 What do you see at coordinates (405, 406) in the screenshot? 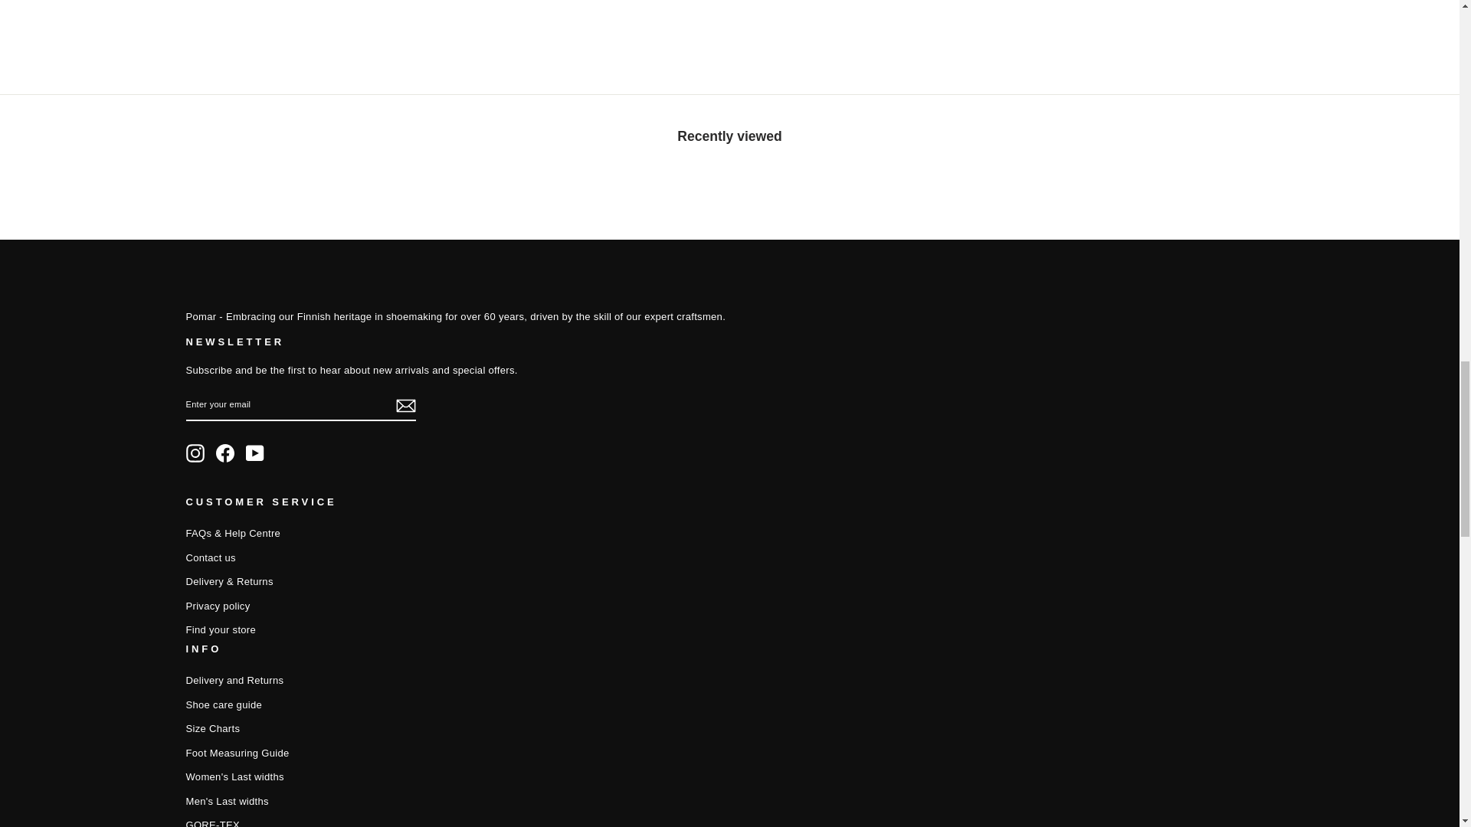
I see `icon-email` at bounding box center [405, 406].